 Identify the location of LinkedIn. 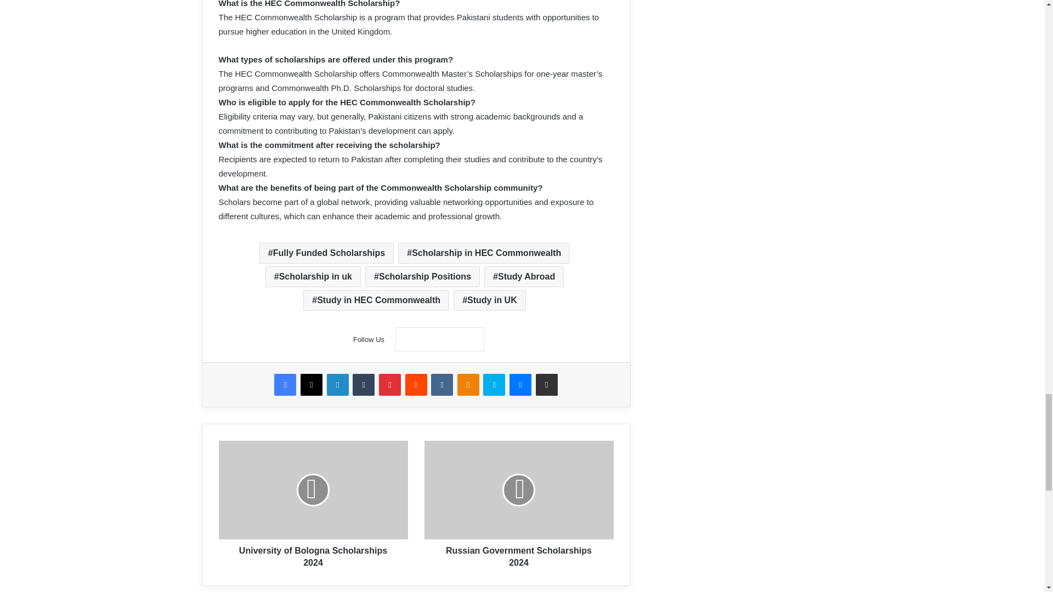
(337, 385).